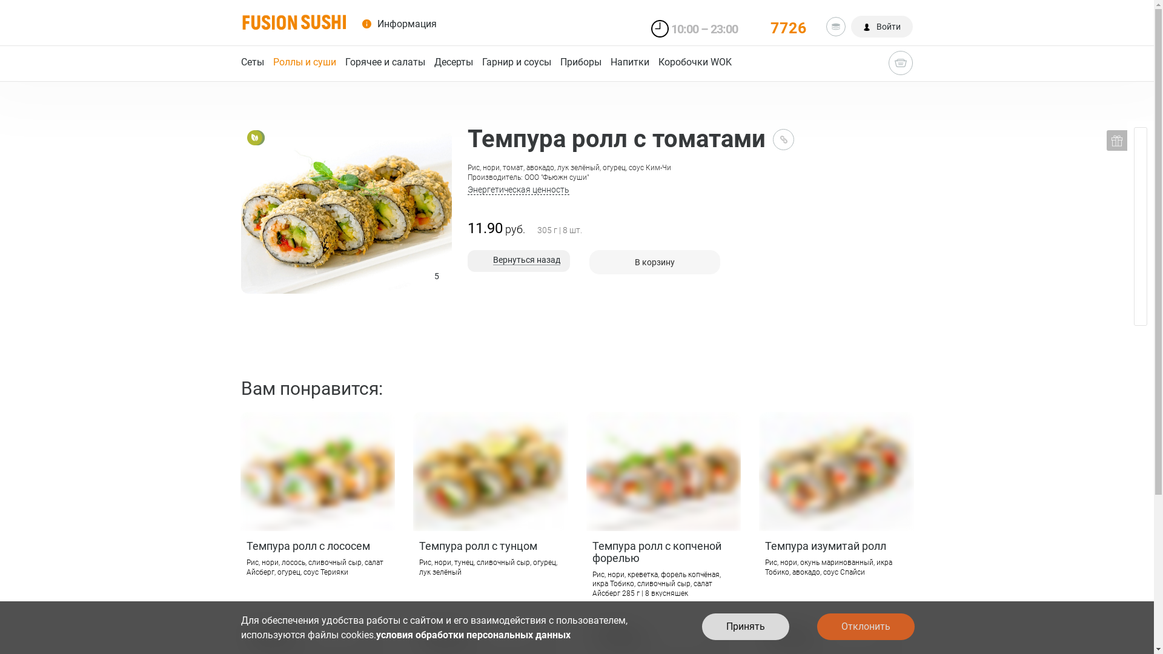 Image resolution: width=1163 pixels, height=654 pixels. I want to click on 5, so click(836, 471).